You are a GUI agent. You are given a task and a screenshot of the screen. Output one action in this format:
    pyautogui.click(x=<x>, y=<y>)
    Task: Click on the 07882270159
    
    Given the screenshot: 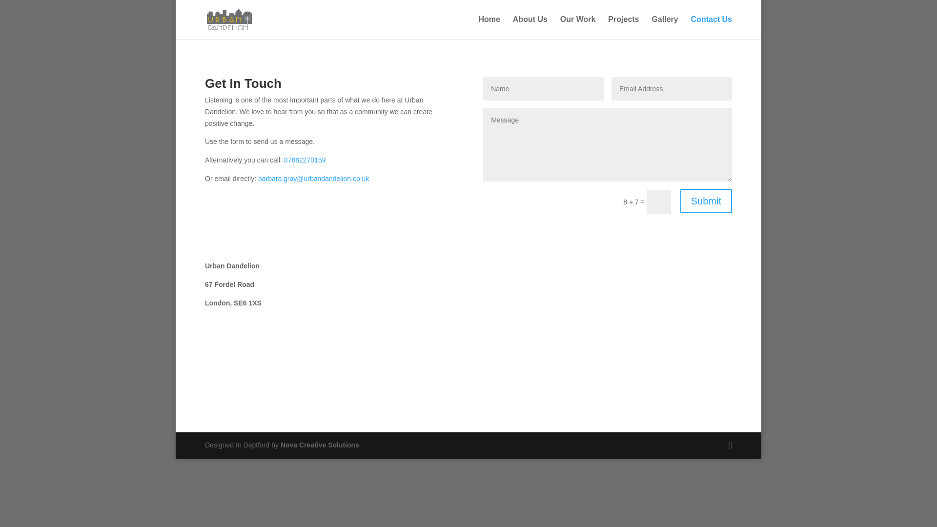 What is the action you would take?
    pyautogui.click(x=305, y=160)
    